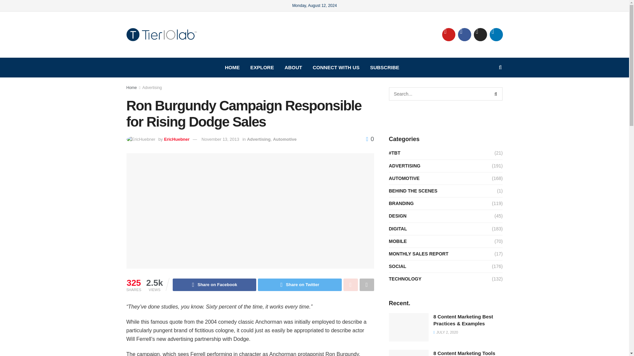 Image resolution: width=634 pixels, height=356 pixels. I want to click on Home, so click(131, 88).